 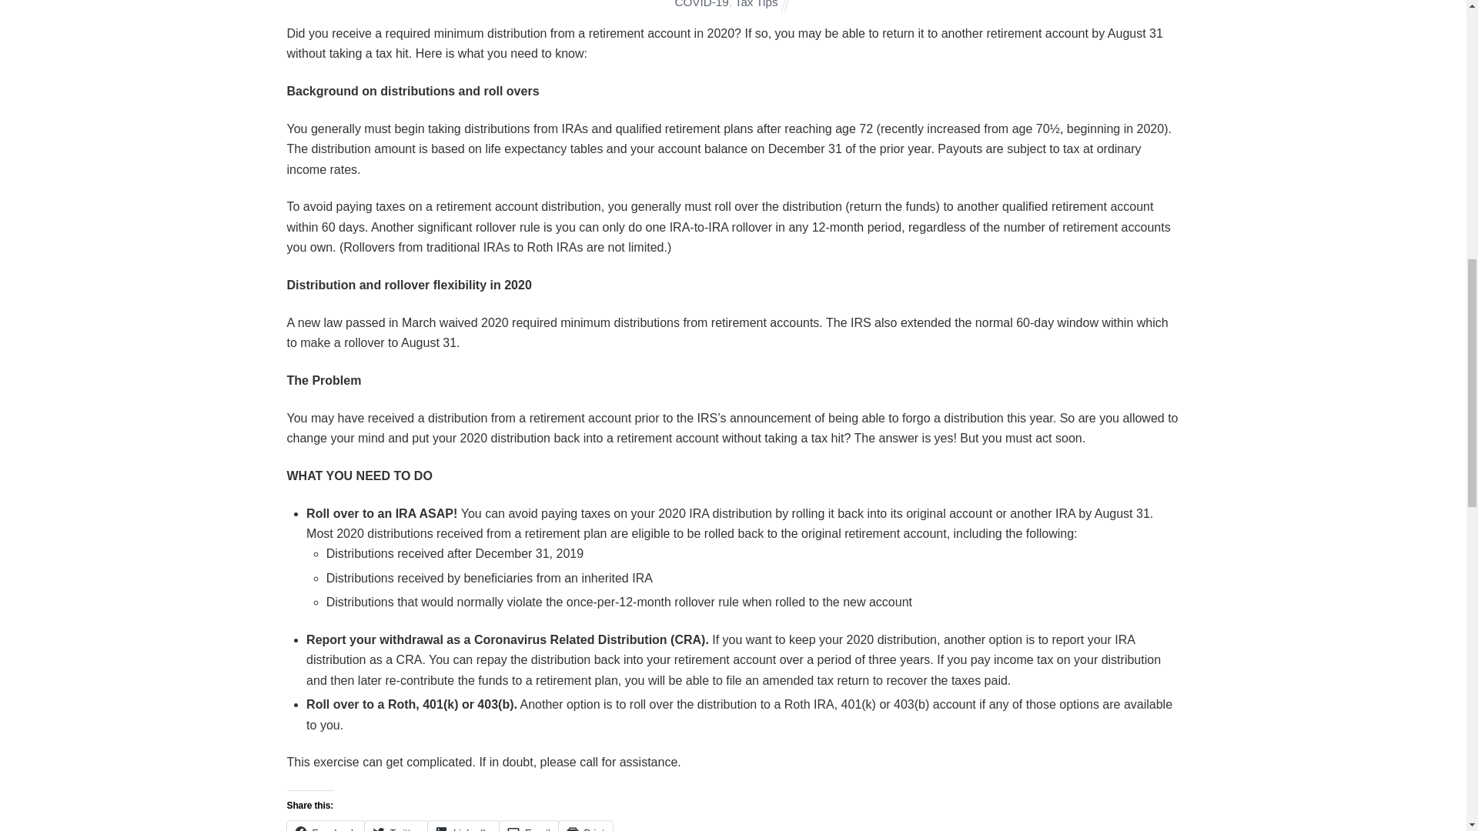 What do you see at coordinates (702, 4) in the screenshot?
I see `COVID-19` at bounding box center [702, 4].